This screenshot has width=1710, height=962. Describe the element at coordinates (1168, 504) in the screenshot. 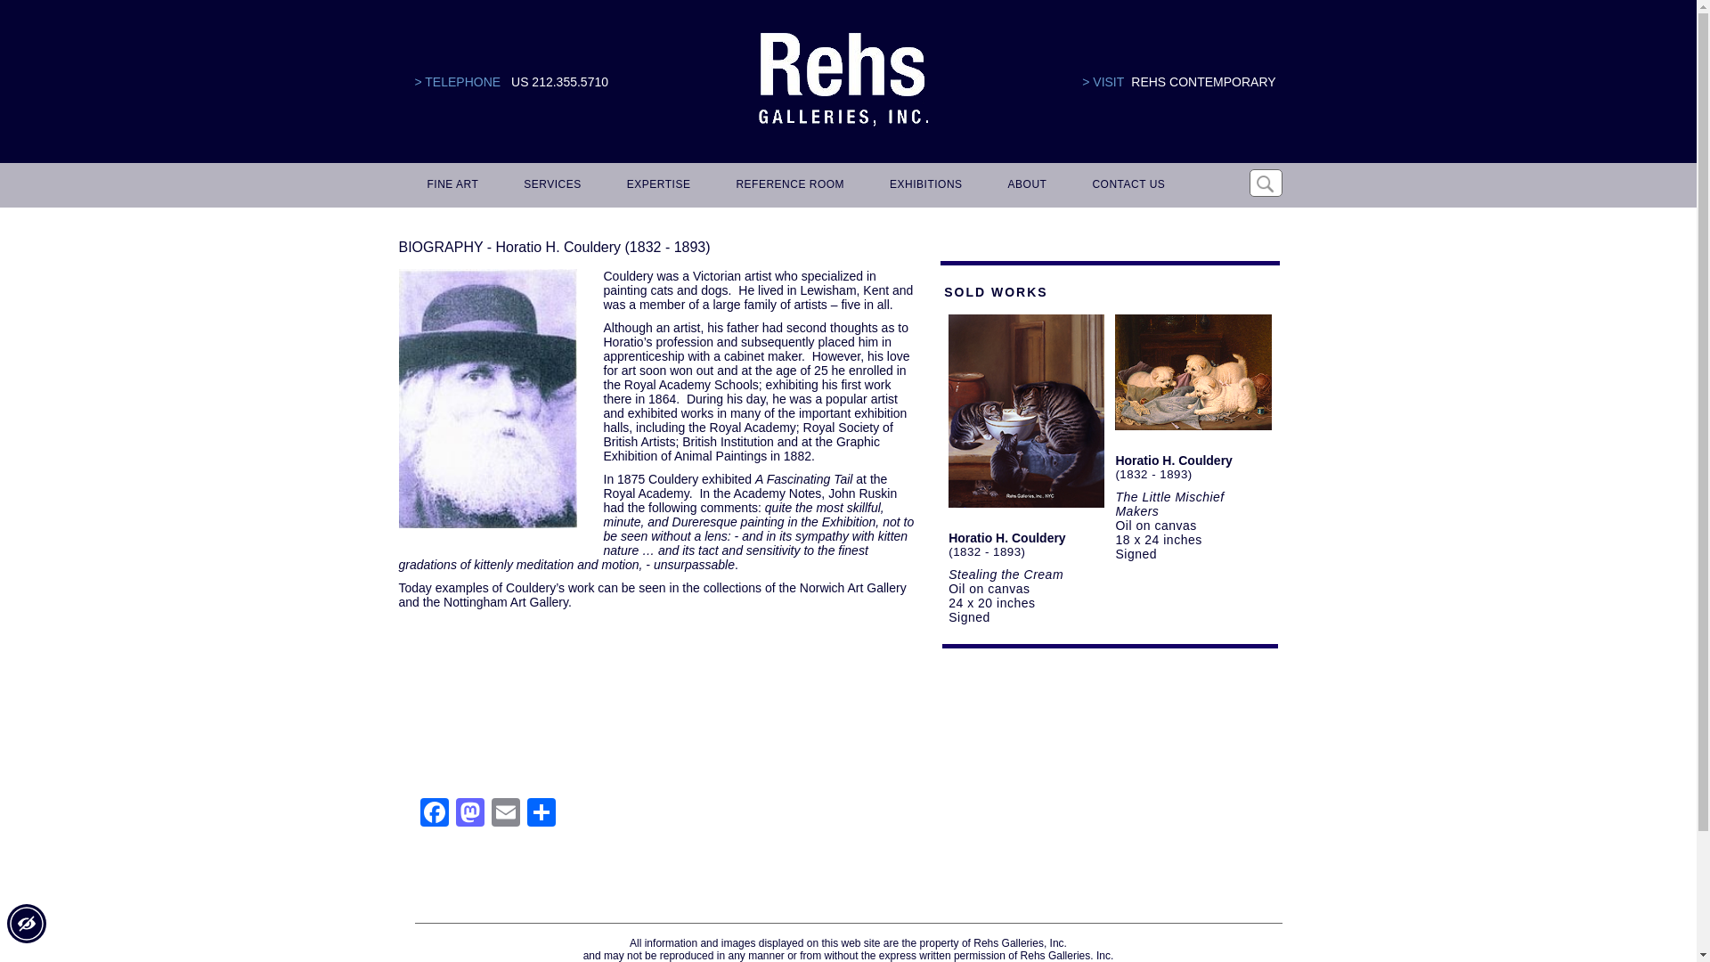

I see `The Little Mischief Makers` at that location.